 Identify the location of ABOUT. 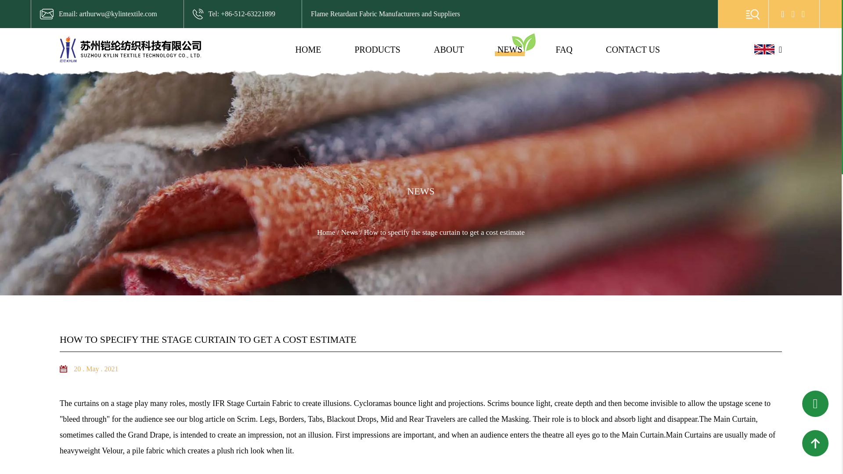
(449, 50).